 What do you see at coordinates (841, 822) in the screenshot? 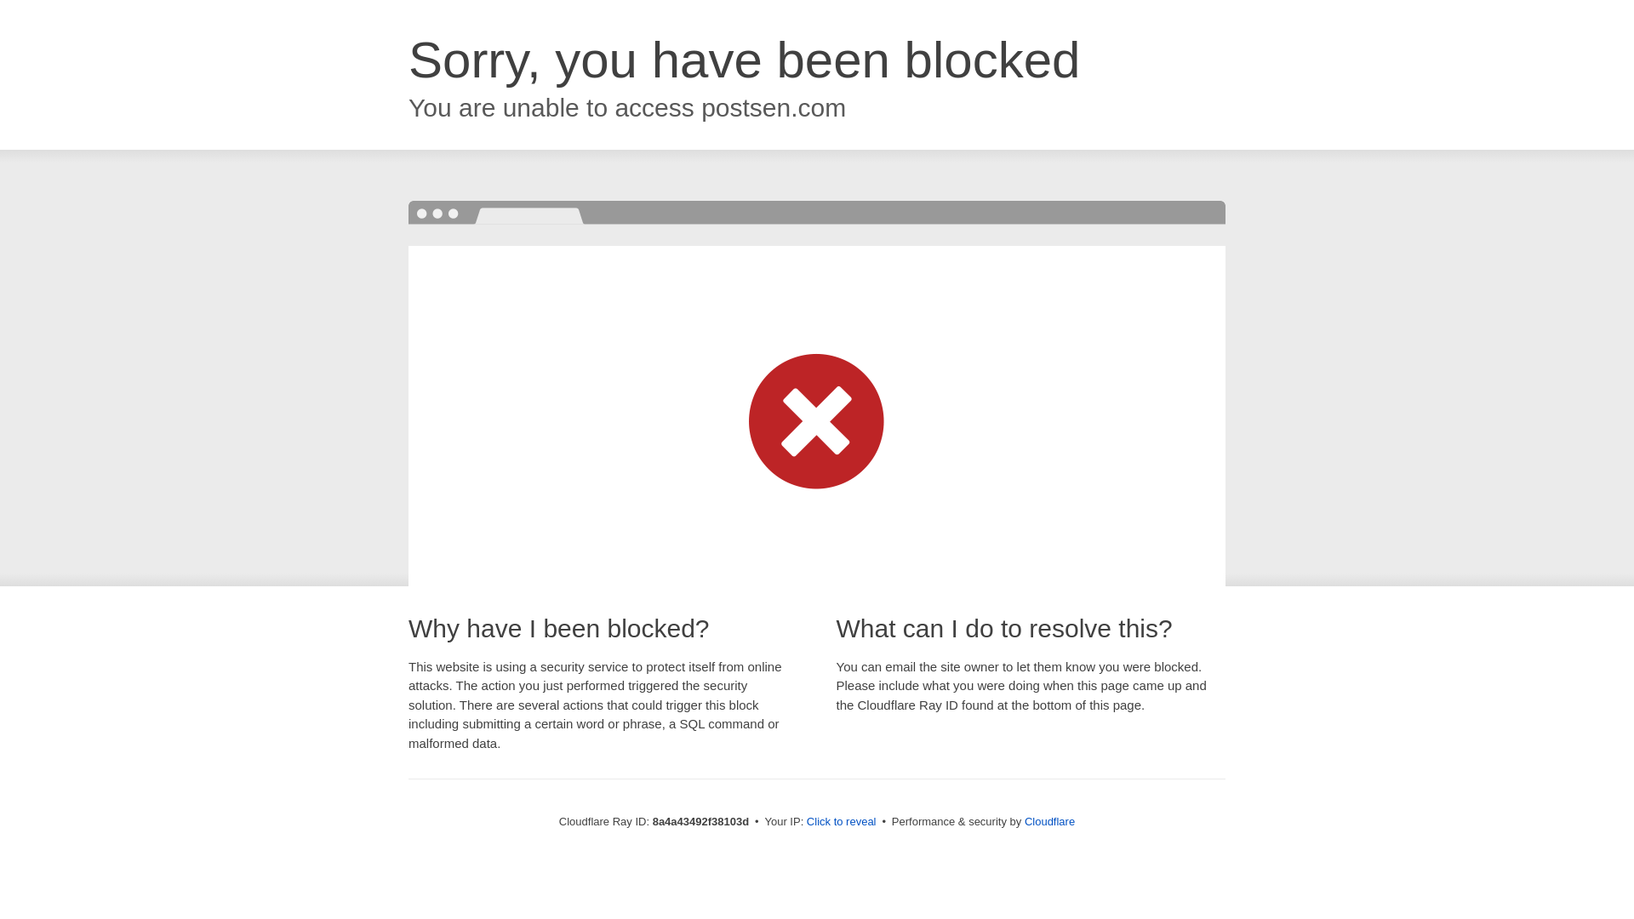
I see `Click to reveal` at bounding box center [841, 822].